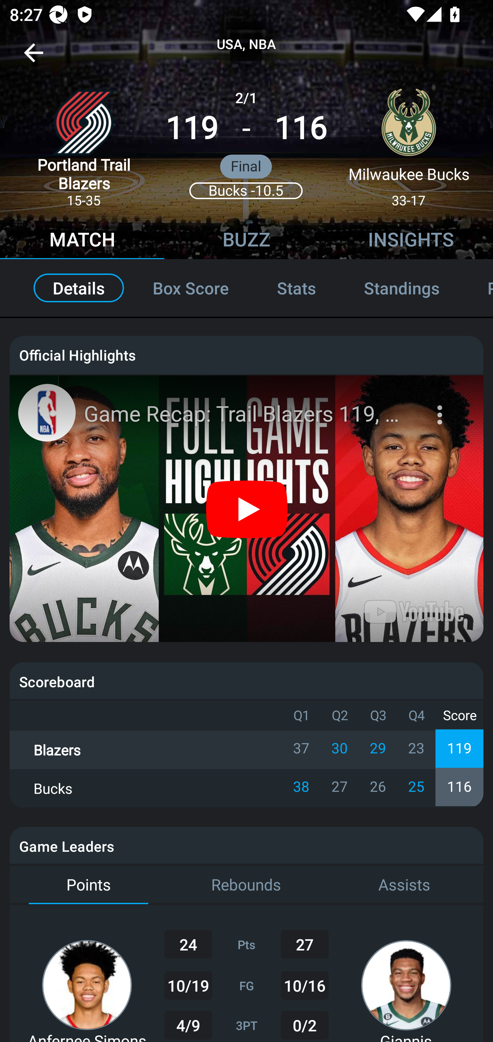  What do you see at coordinates (192, 128) in the screenshot?
I see `119` at bounding box center [192, 128].